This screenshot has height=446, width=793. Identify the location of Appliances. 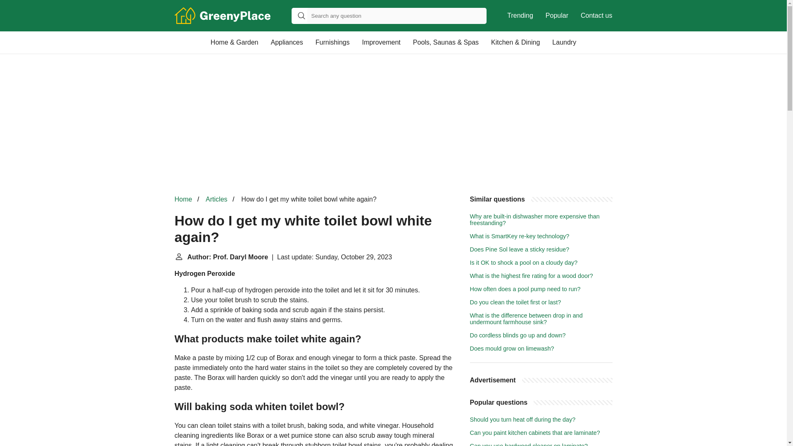
(287, 42).